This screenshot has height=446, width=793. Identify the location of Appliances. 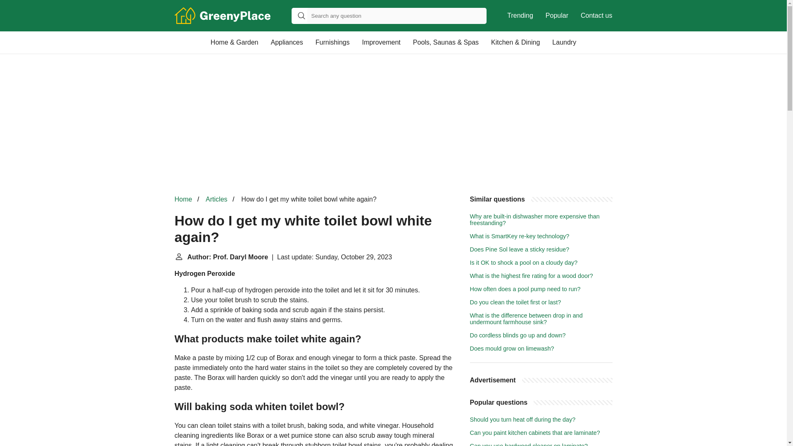
(287, 42).